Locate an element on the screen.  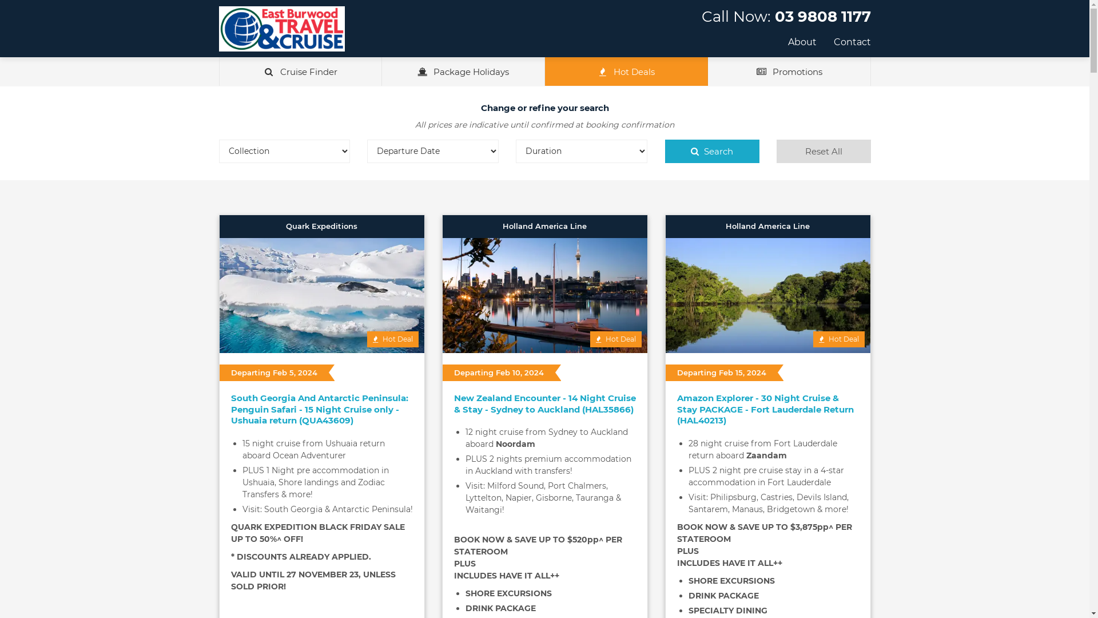
Contact is located at coordinates (852, 42).